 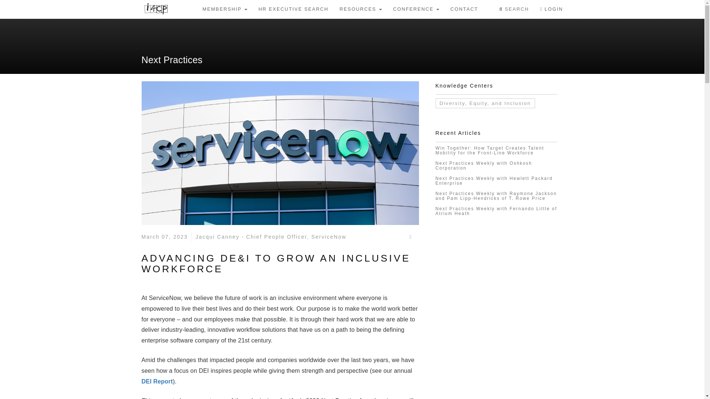 What do you see at coordinates (172, 60) in the screenshot?
I see `Next Practices` at bounding box center [172, 60].